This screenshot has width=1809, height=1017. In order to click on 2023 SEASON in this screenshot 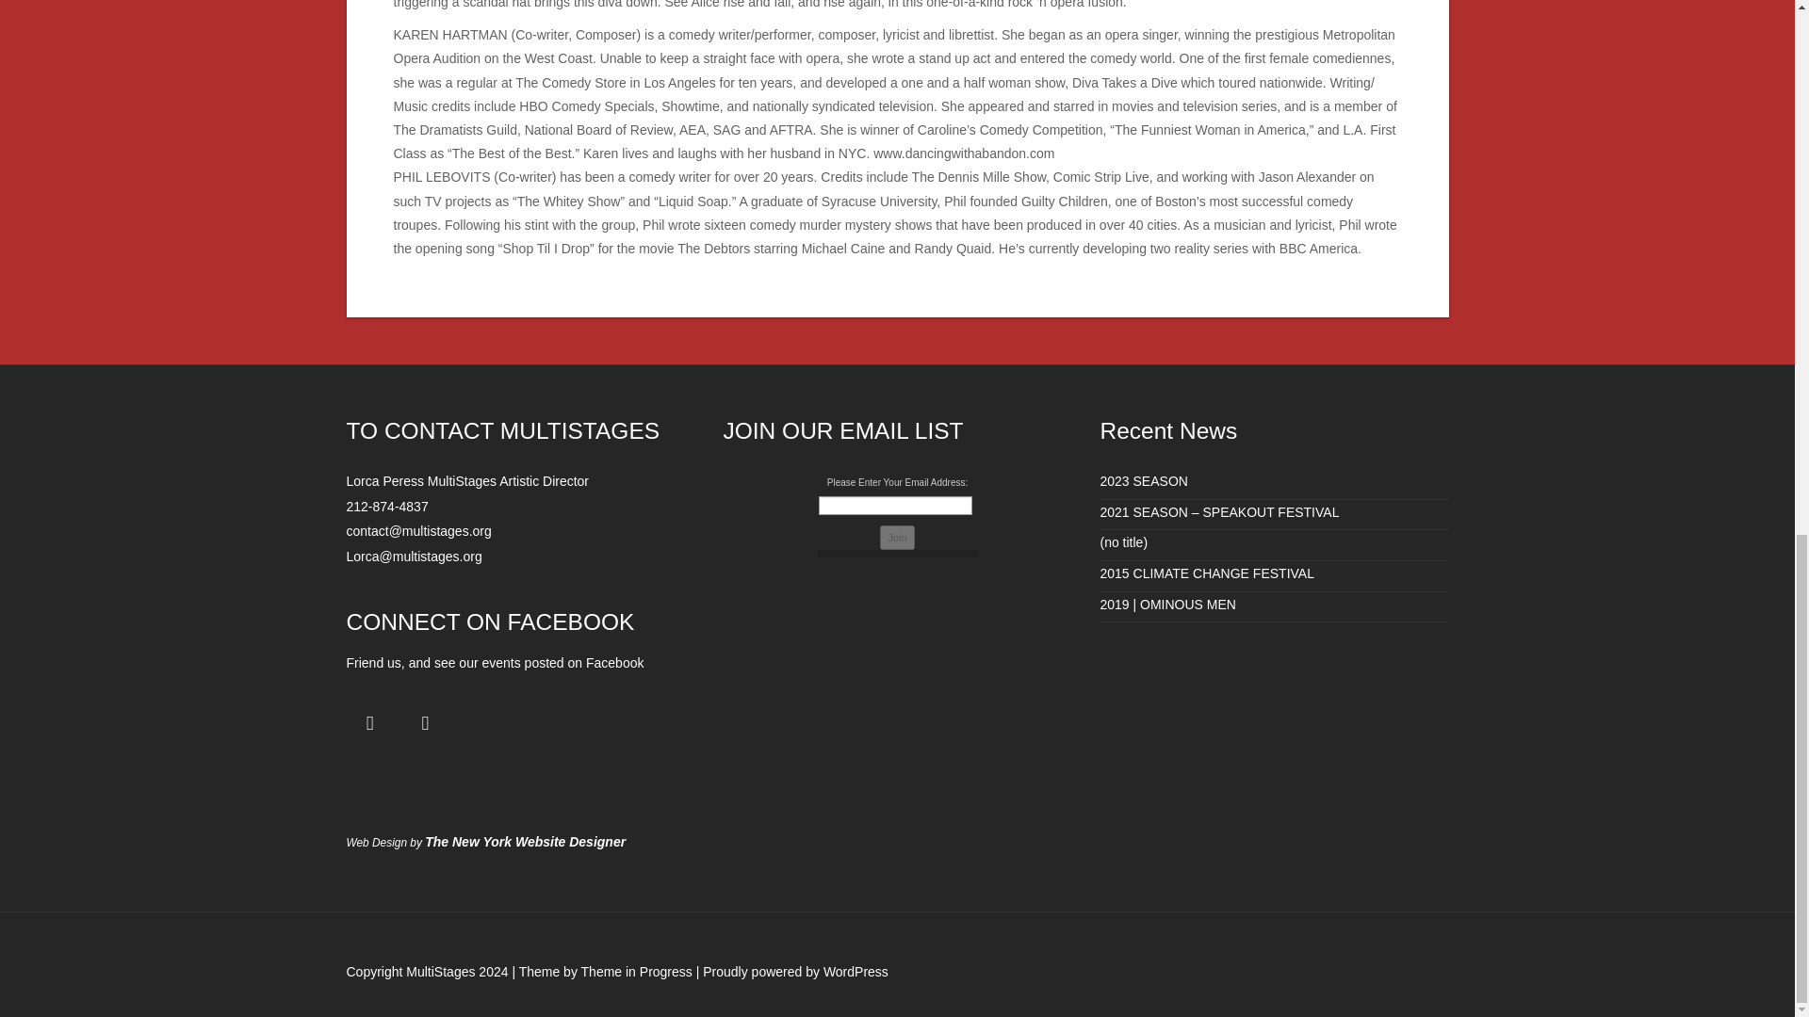, I will do `click(1144, 481)`.